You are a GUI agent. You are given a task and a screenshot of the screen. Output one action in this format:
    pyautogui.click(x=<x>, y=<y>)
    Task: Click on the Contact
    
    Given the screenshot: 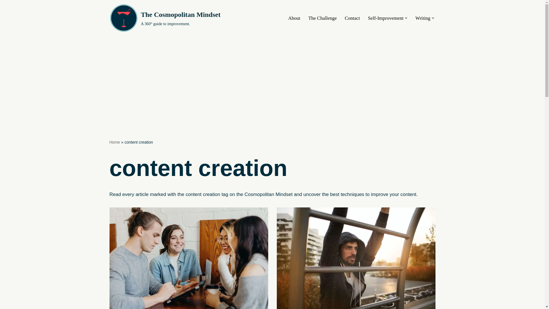 What is the action you would take?
    pyautogui.click(x=352, y=18)
    